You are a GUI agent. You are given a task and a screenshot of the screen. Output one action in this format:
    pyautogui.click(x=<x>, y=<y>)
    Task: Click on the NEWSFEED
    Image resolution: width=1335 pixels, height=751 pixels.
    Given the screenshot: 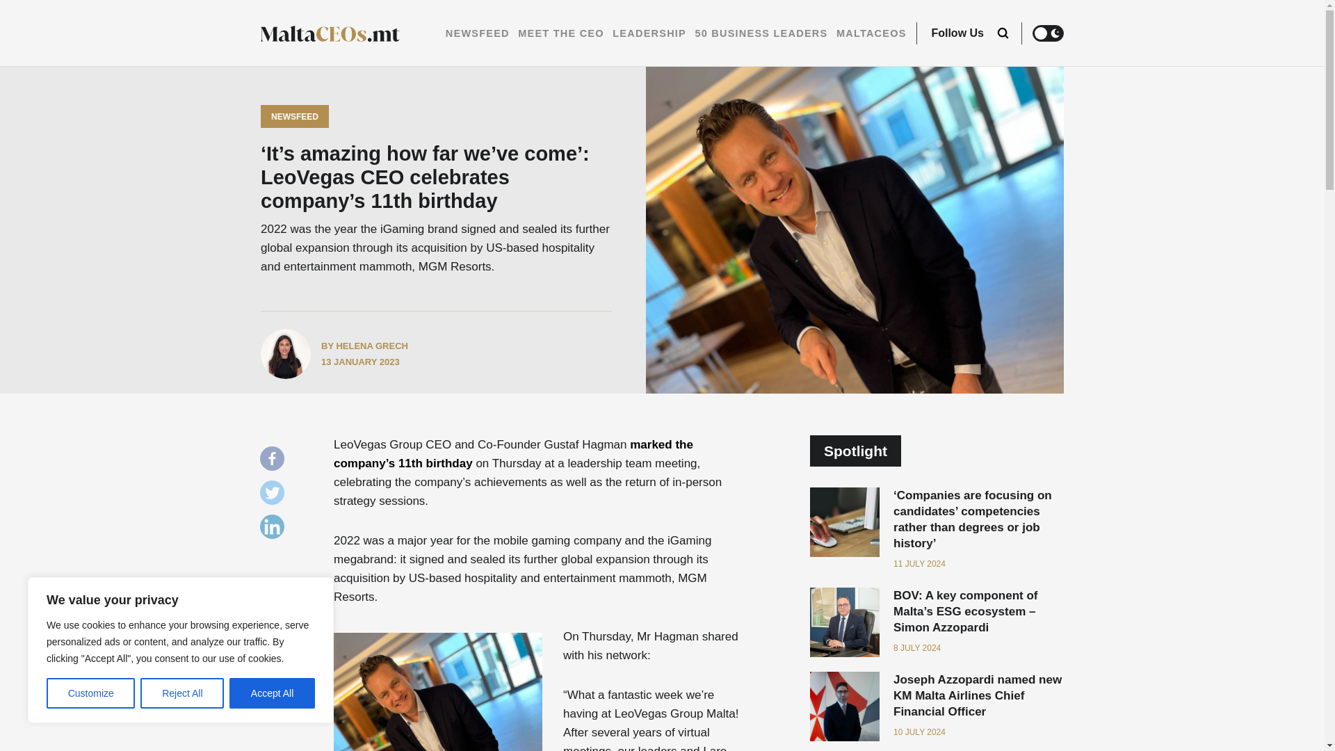 What is the action you would take?
    pyautogui.click(x=478, y=33)
    